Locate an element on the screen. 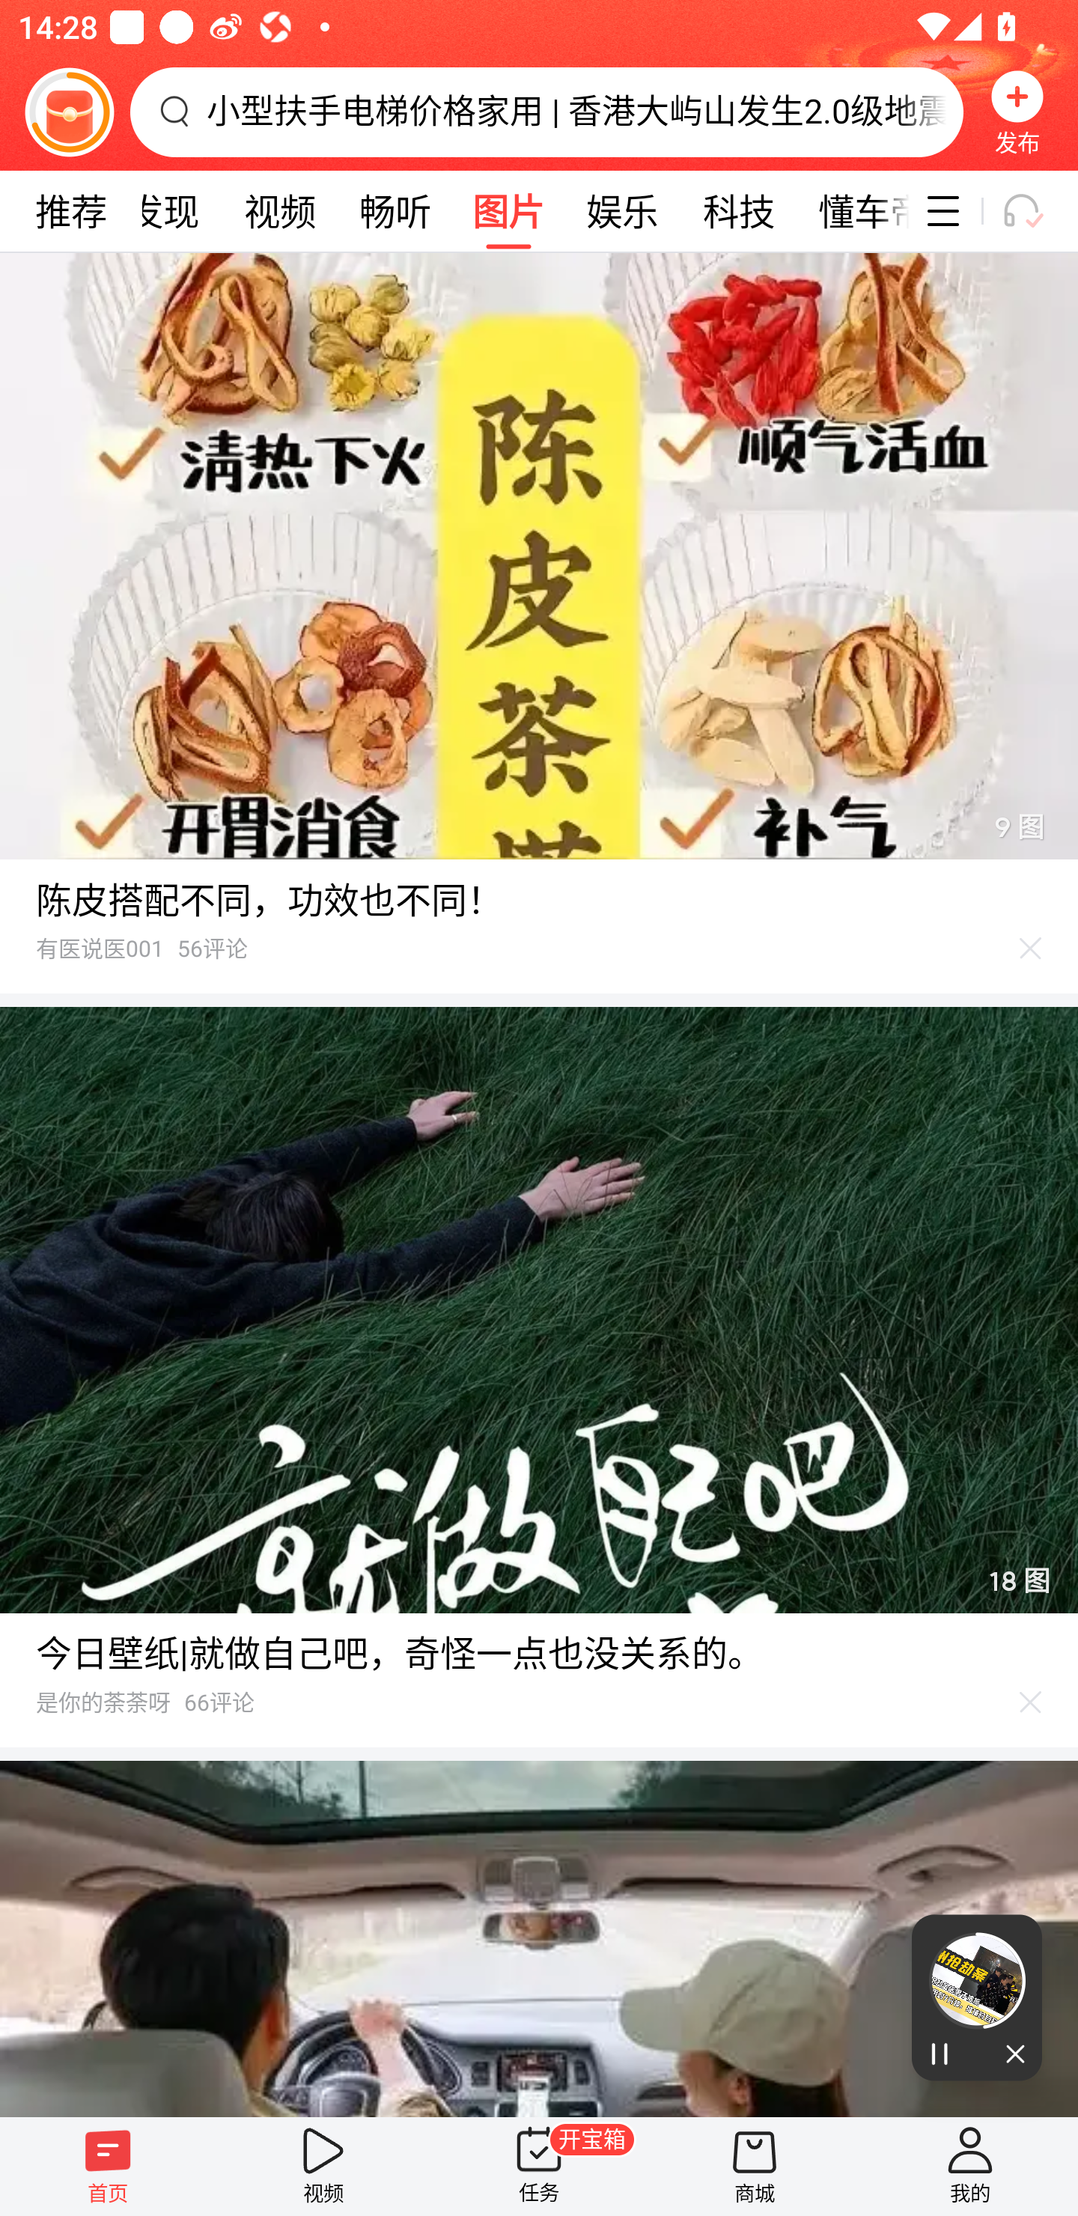 This screenshot has height=2216, width=1078. 我的 is located at coordinates (970, 2166).